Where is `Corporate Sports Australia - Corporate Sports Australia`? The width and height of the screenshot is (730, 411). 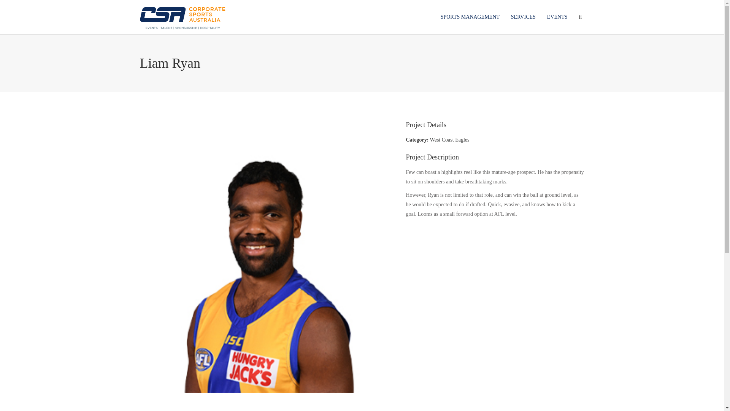 Corporate Sports Australia - Corporate Sports Australia is located at coordinates (182, 17).